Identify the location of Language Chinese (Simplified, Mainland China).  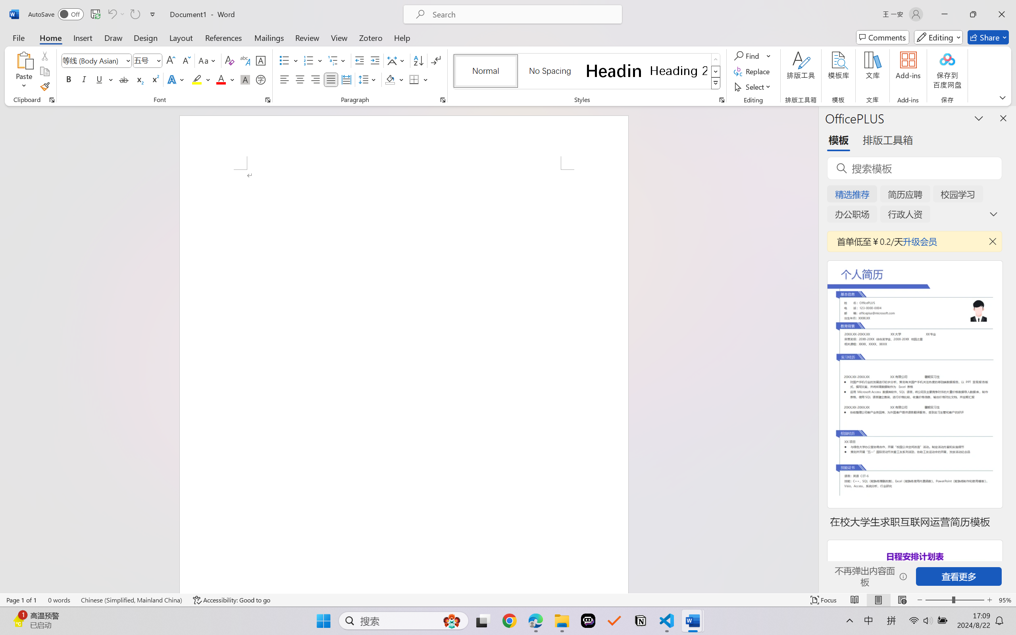
(132, 600).